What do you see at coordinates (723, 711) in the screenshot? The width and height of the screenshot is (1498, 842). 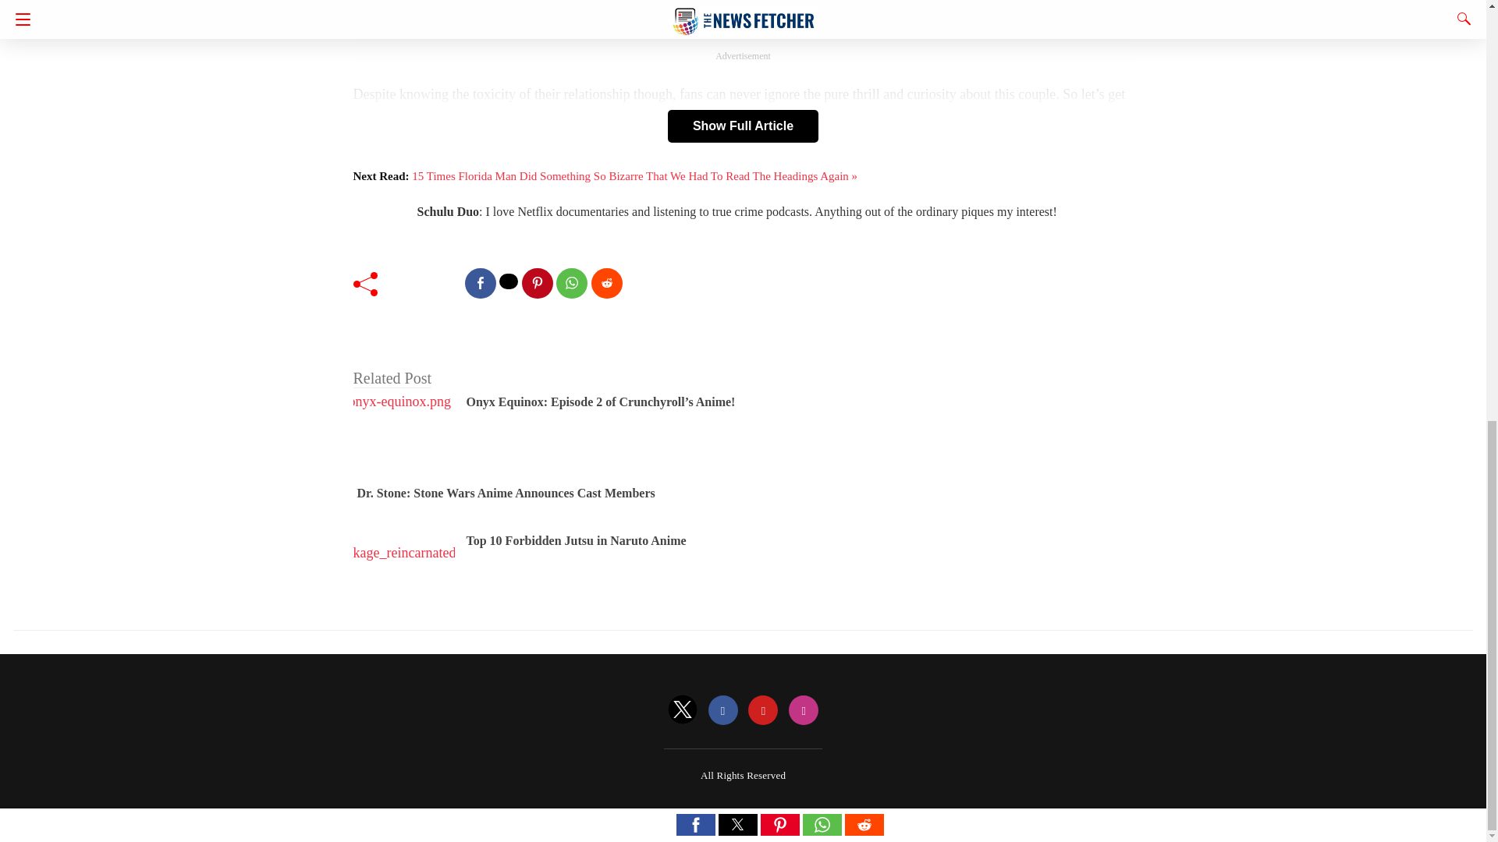 I see `facebook profile` at bounding box center [723, 711].